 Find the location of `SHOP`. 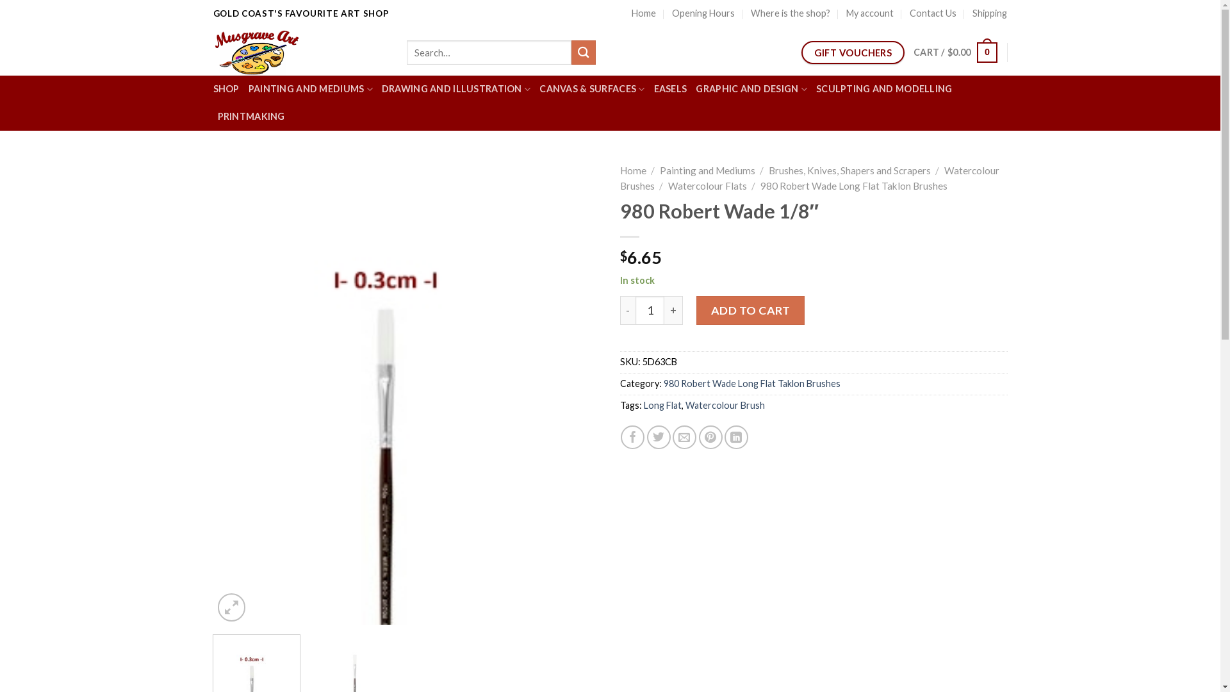

SHOP is located at coordinates (225, 90).